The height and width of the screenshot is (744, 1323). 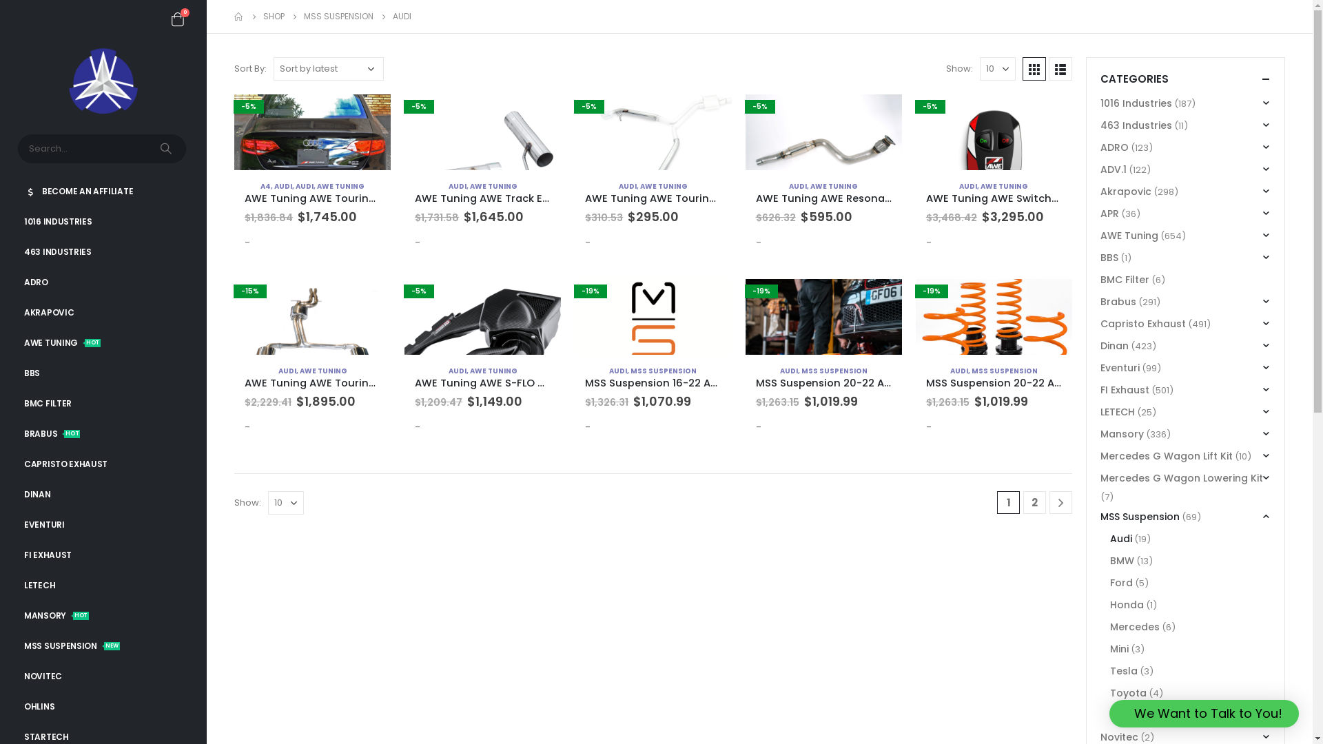 I want to click on 3W Distributing Shop - #1 Premier BRABUS Dealer USA, so click(x=103, y=81).